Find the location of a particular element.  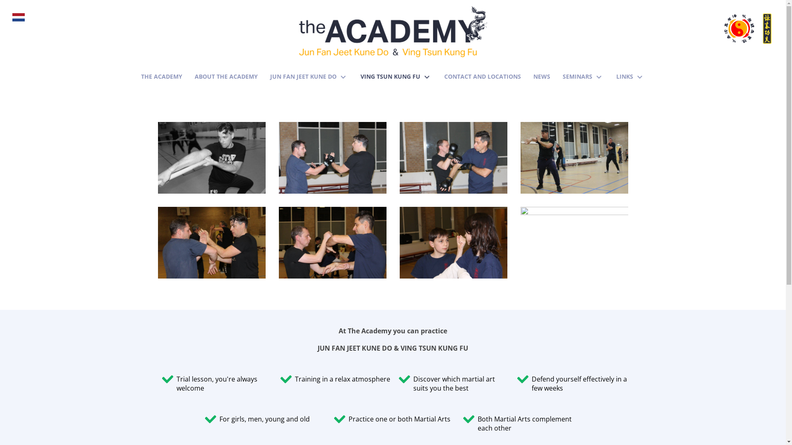

ABOUT THE ACADEMY is located at coordinates (226, 75).